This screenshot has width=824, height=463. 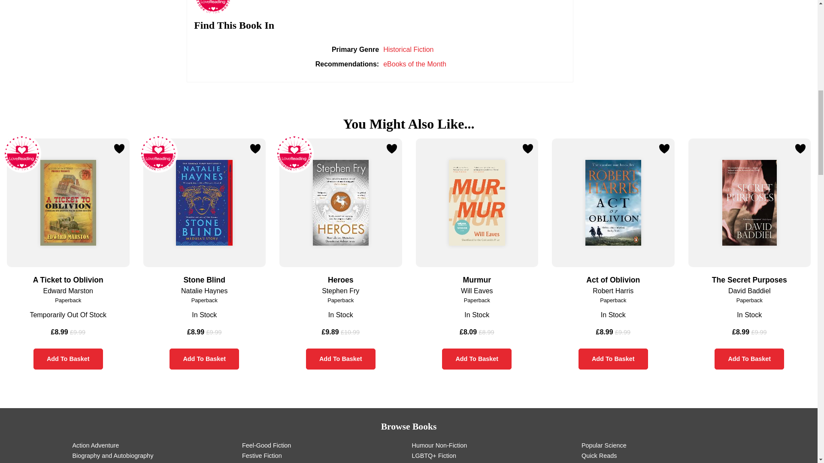 I want to click on Add To Basket, so click(x=204, y=359).